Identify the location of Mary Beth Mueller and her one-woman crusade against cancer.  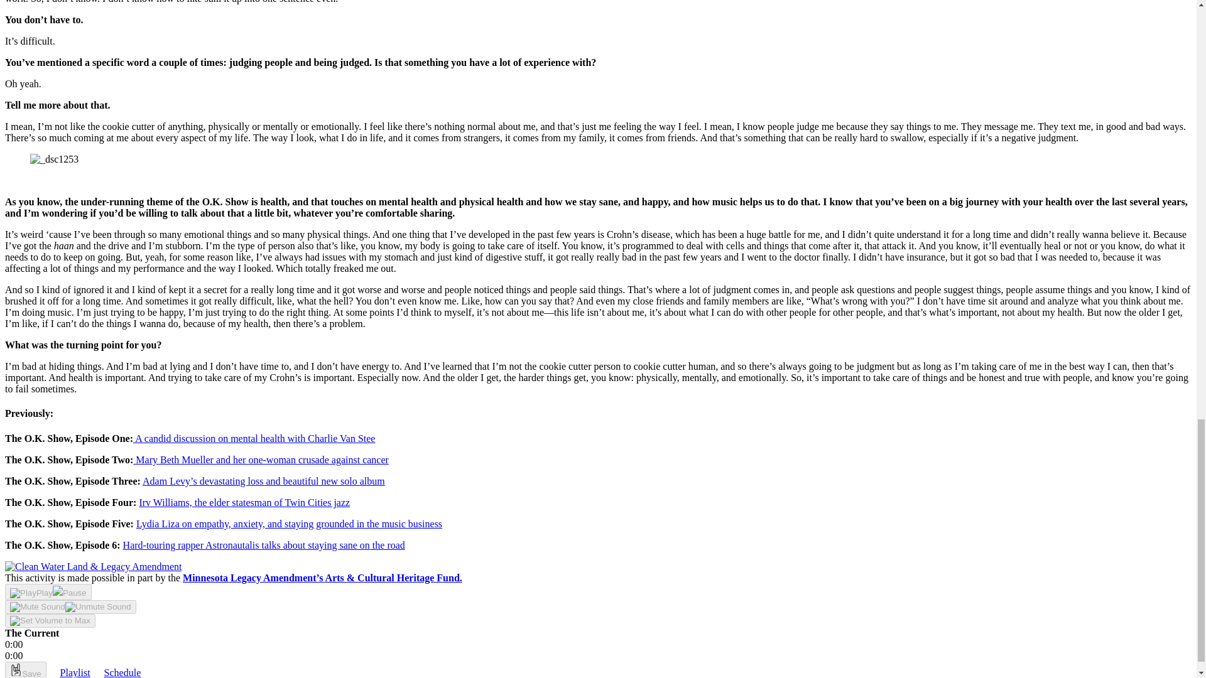
(260, 460).